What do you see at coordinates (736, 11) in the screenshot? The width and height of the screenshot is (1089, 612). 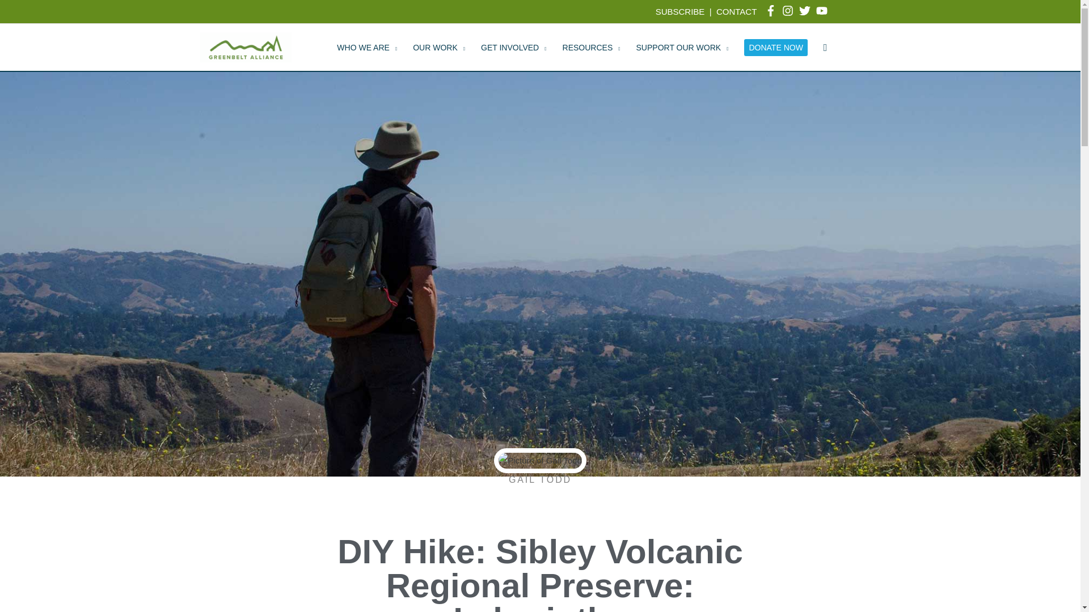 I see `CONTACT` at bounding box center [736, 11].